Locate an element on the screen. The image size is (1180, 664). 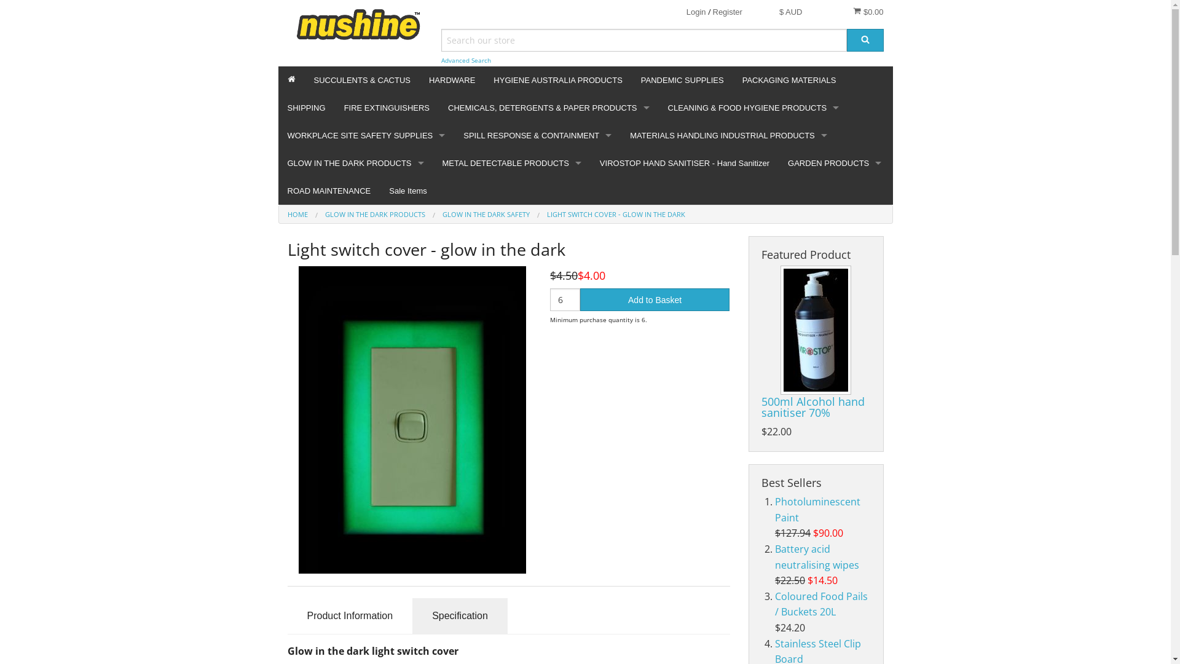
Handles & Accessories is located at coordinates (753, 262).